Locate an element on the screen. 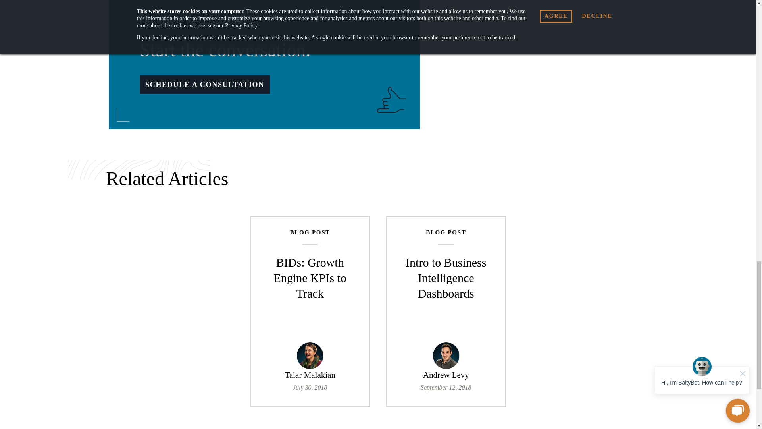 The image size is (762, 429). SCHEDULE A CONSULTATION is located at coordinates (204, 85).